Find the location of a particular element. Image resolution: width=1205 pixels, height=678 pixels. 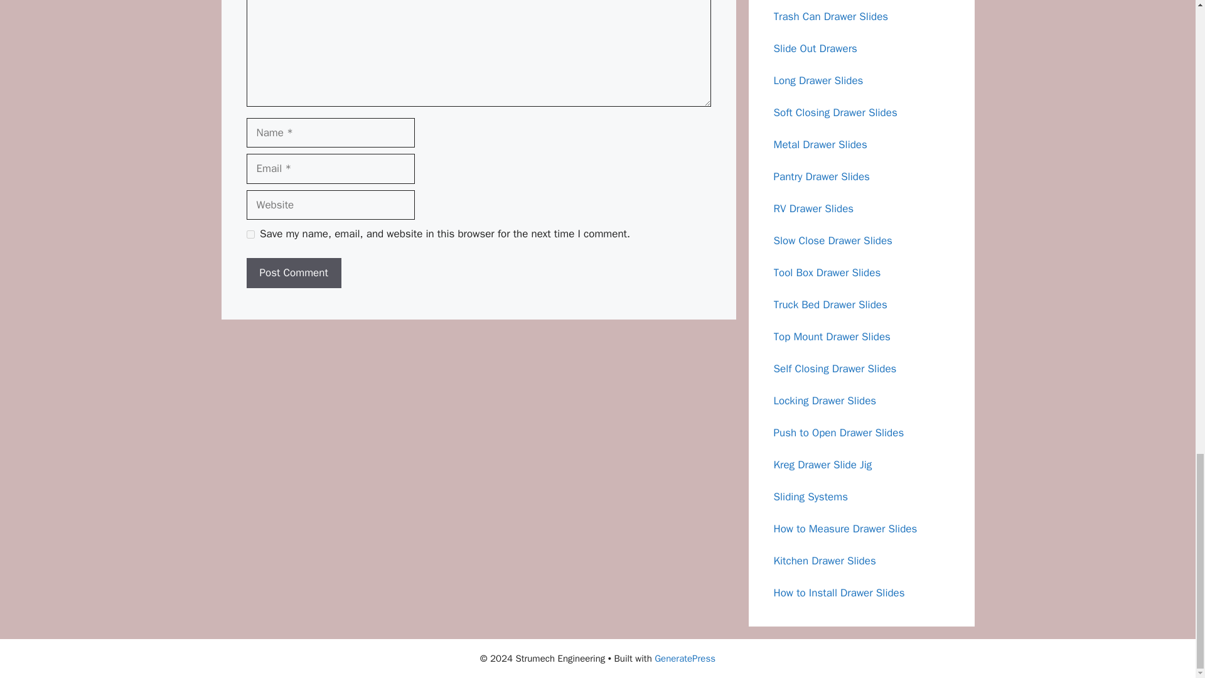

Post Comment is located at coordinates (293, 273).